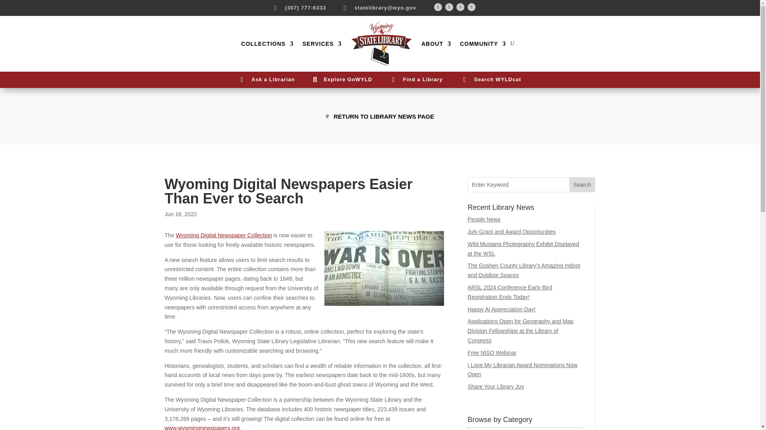 The image size is (766, 430). Describe the element at coordinates (267, 44) in the screenshot. I see `COLLECTIONS` at that location.